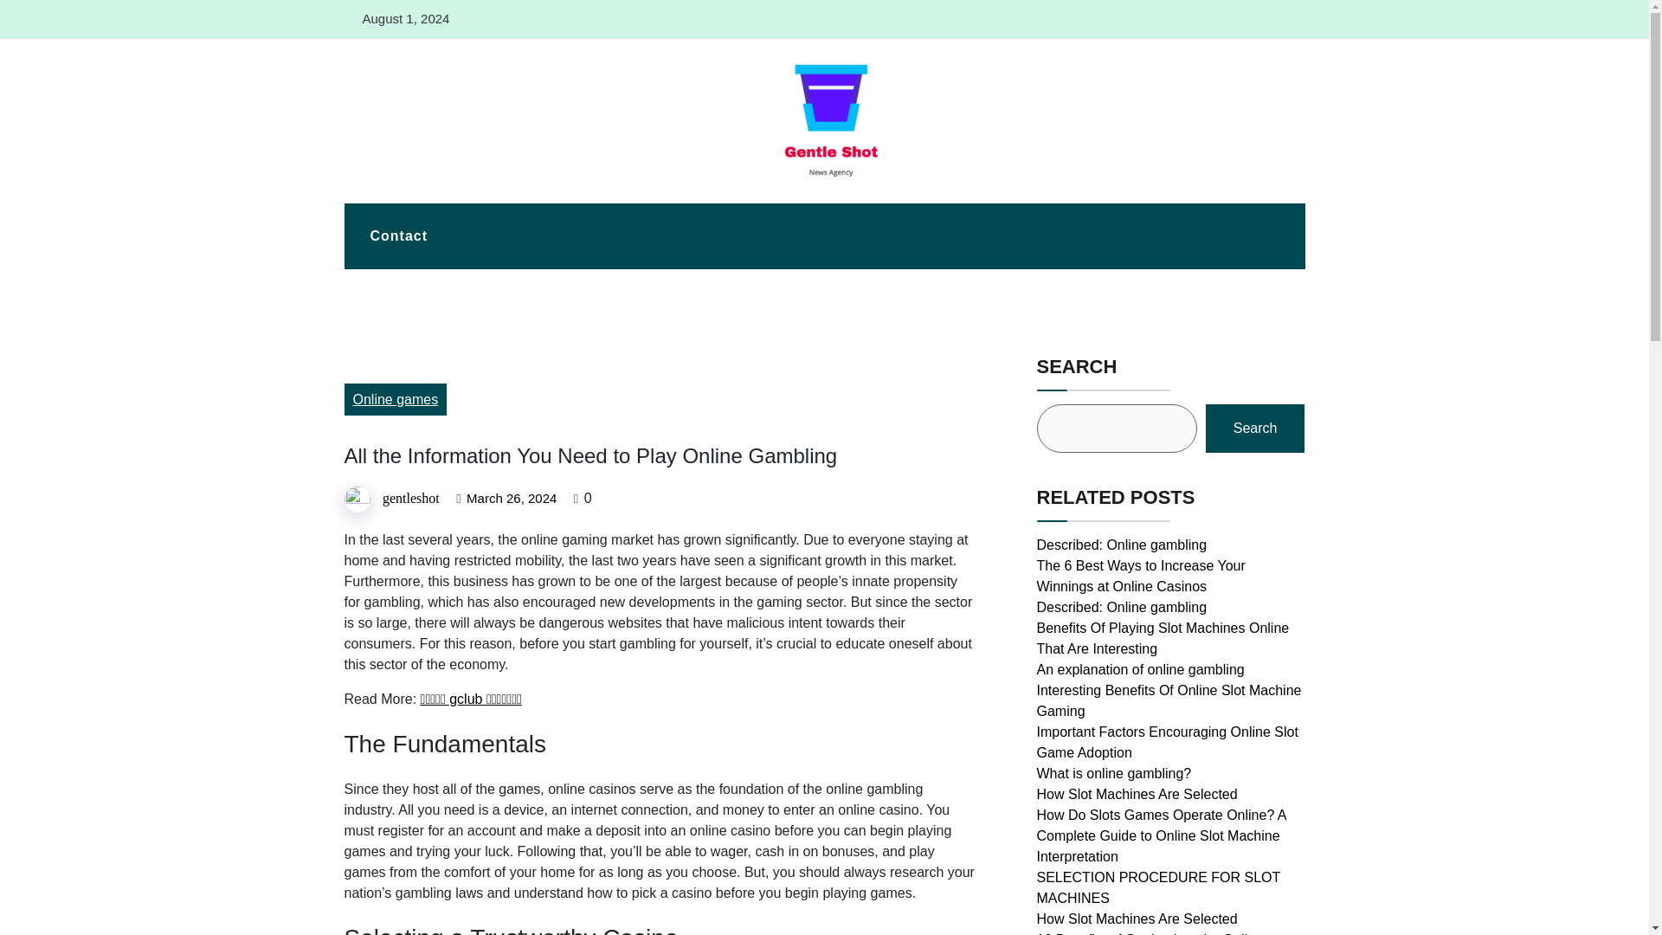  Describe the element at coordinates (1150, 933) in the screenshot. I see `10 Benefits of Getting into the Online Casino Business` at that location.